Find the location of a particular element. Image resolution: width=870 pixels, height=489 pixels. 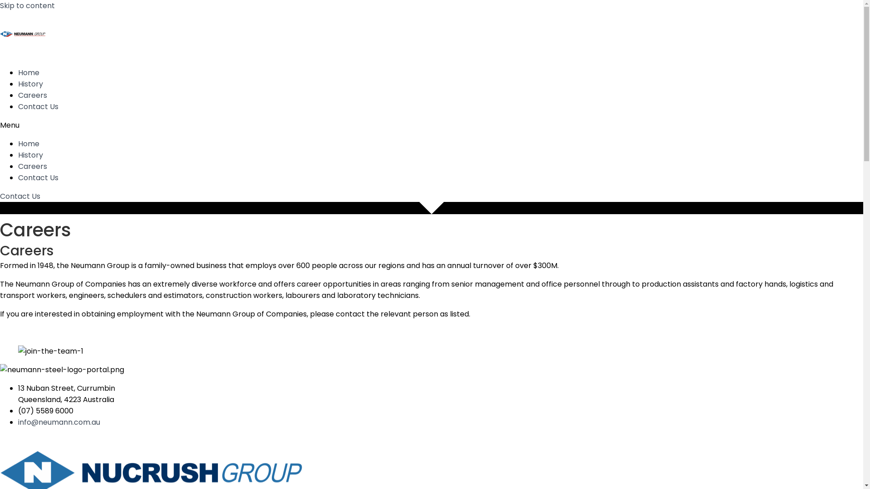

Skip to content is located at coordinates (27, 5).